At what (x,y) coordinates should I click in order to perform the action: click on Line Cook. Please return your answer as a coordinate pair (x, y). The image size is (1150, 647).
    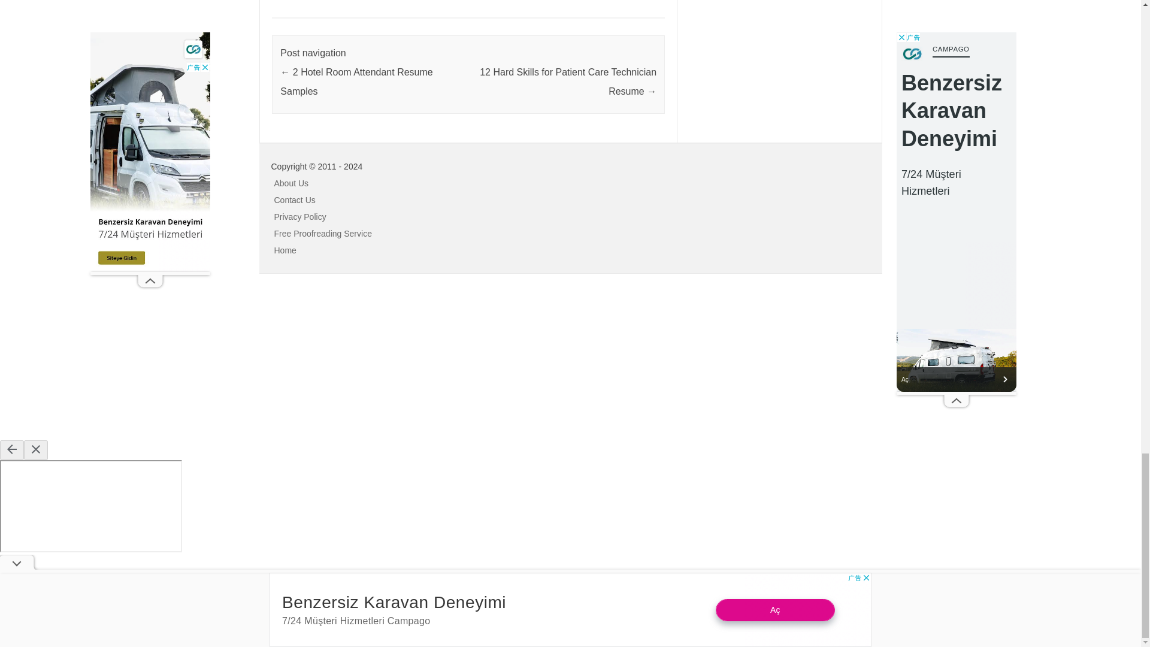
    Looking at the image, I should click on (519, 1).